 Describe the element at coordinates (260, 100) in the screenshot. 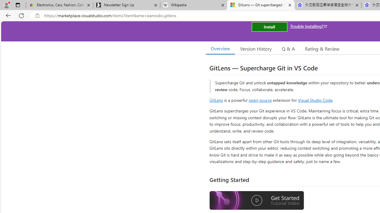

I see `open-source` at that location.